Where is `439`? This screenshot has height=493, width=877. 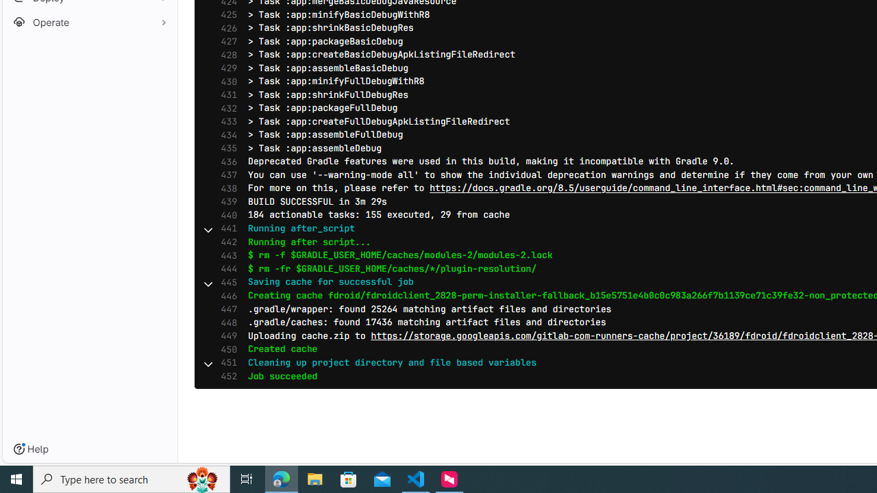
439 is located at coordinates (225, 202).